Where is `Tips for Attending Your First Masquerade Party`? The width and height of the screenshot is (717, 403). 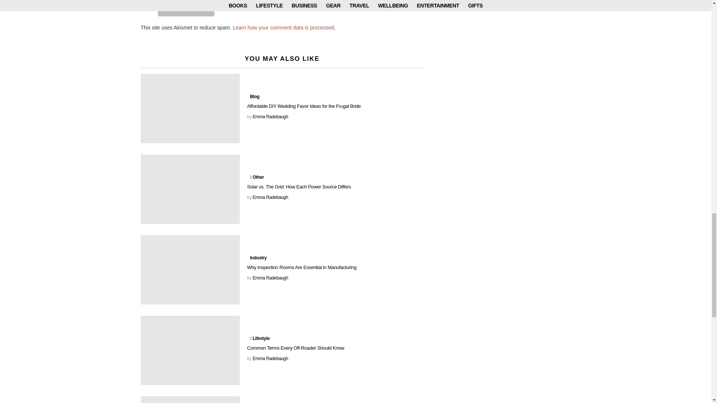
Tips for Attending Your First Masquerade Party is located at coordinates (190, 399).